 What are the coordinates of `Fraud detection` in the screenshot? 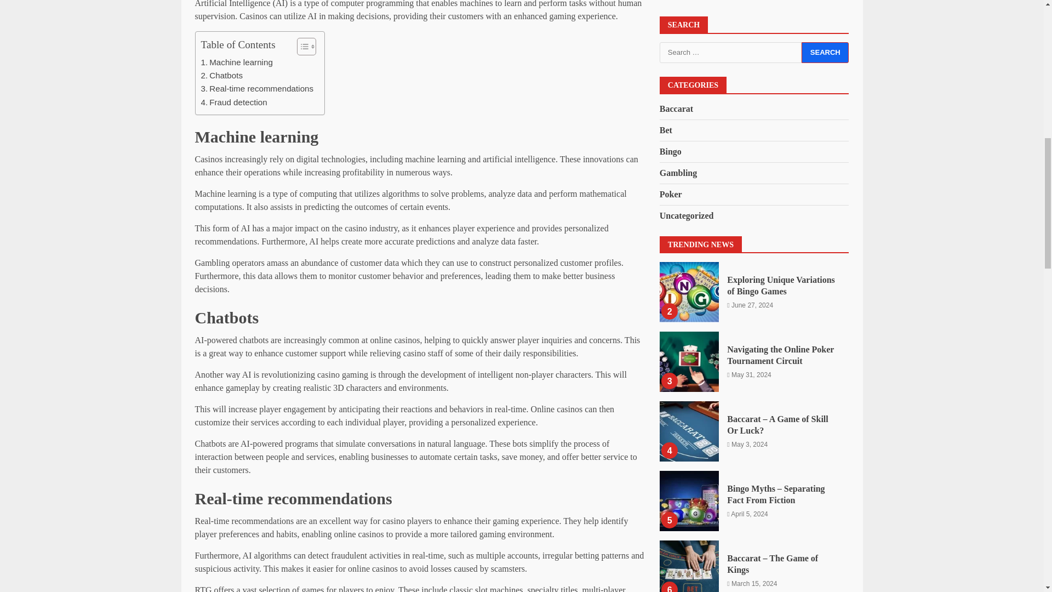 It's located at (233, 101).